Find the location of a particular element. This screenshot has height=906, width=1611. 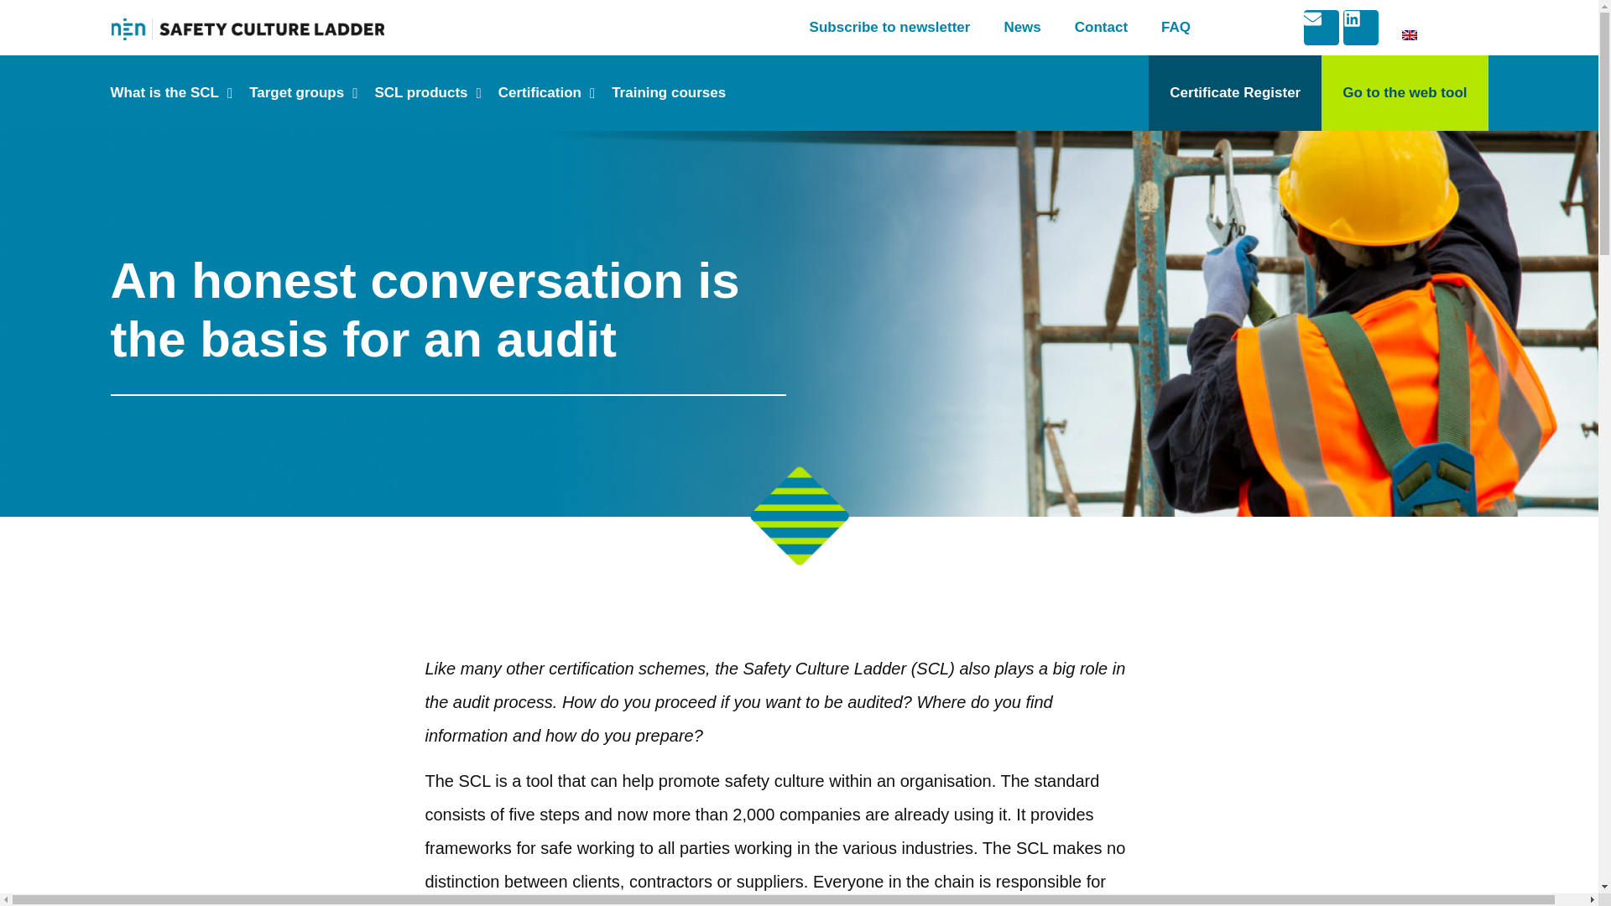

SCL products is located at coordinates (427, 93).